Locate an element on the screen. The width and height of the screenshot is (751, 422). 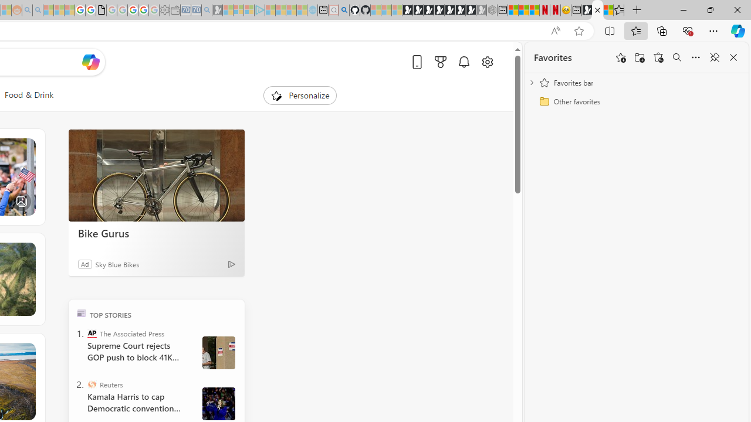
Add this page to favorites is located at coordinates (621, 57).